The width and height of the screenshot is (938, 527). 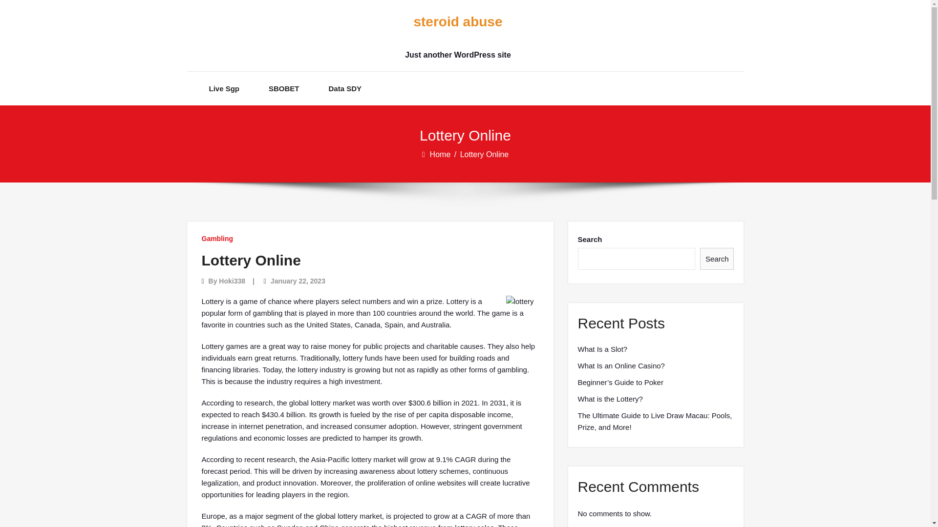 What do you see at coordinates (225, 88) in the screenshot?
I see `Live Sgp` at bounding box center [225, 88].